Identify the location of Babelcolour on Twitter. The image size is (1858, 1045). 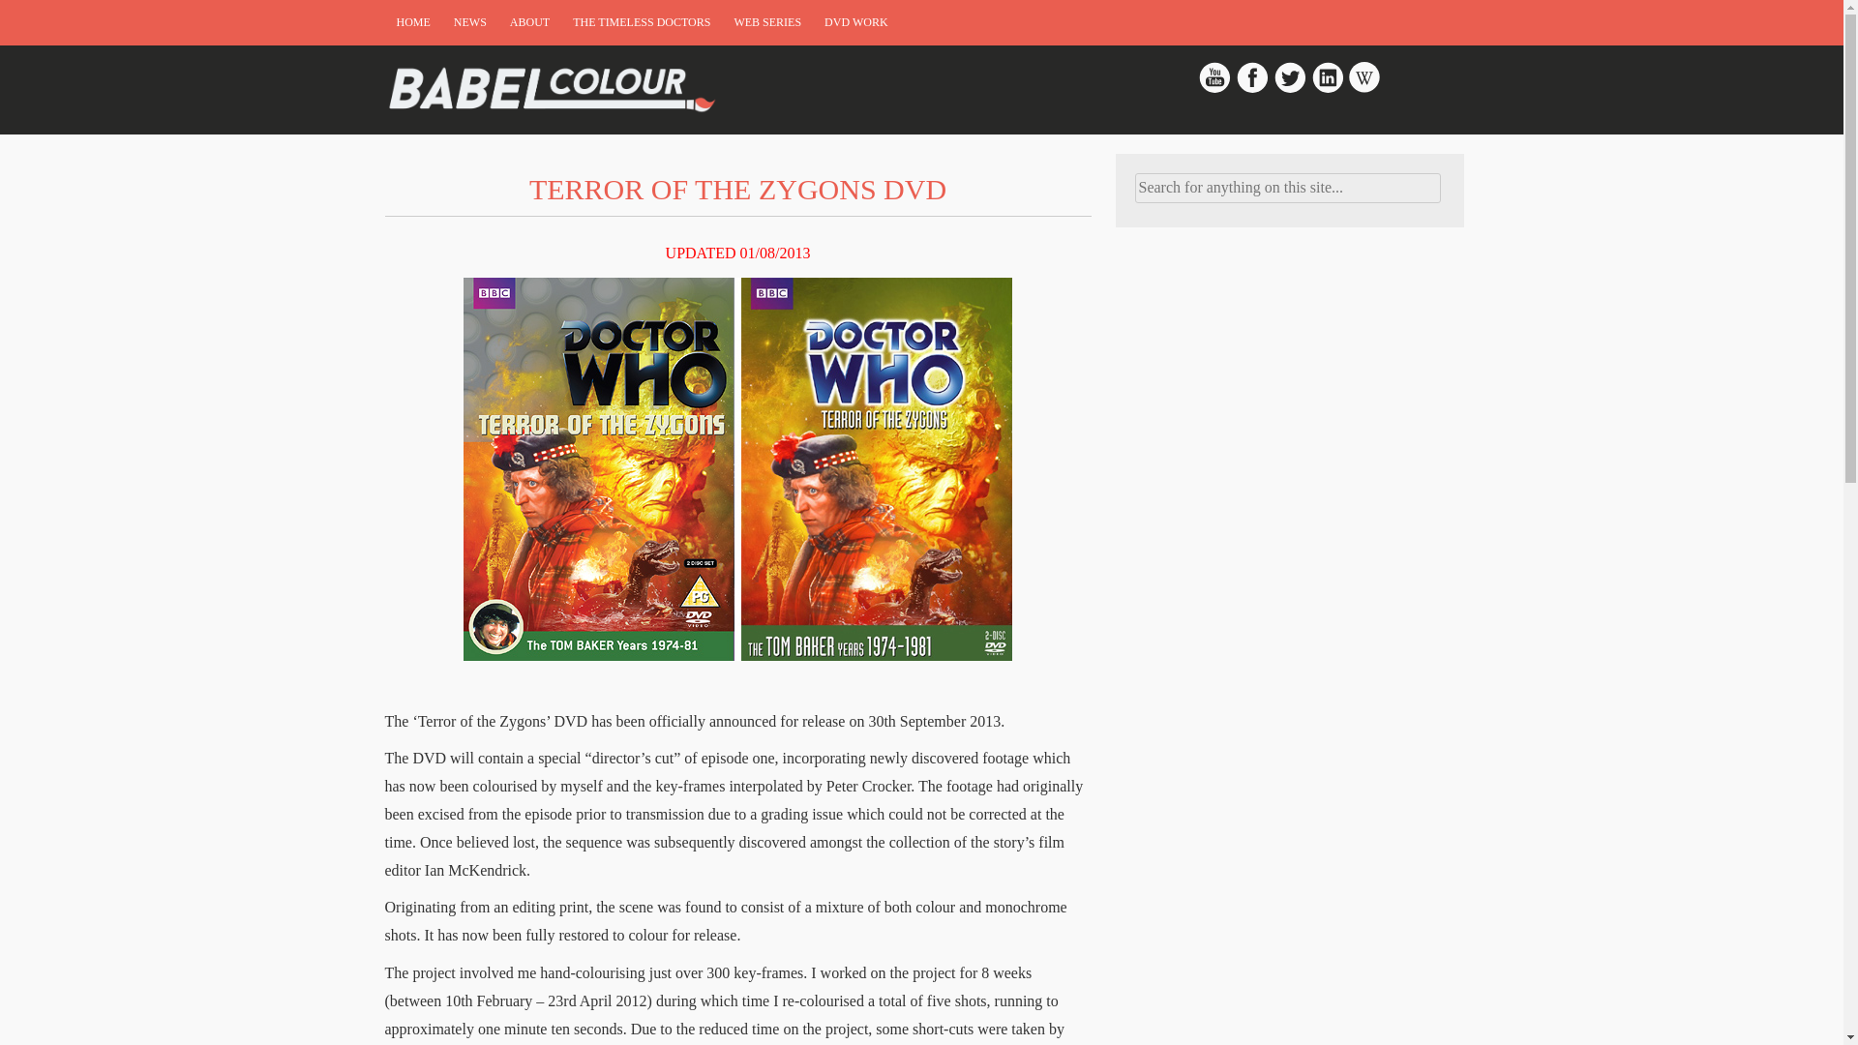
(1292, 89).